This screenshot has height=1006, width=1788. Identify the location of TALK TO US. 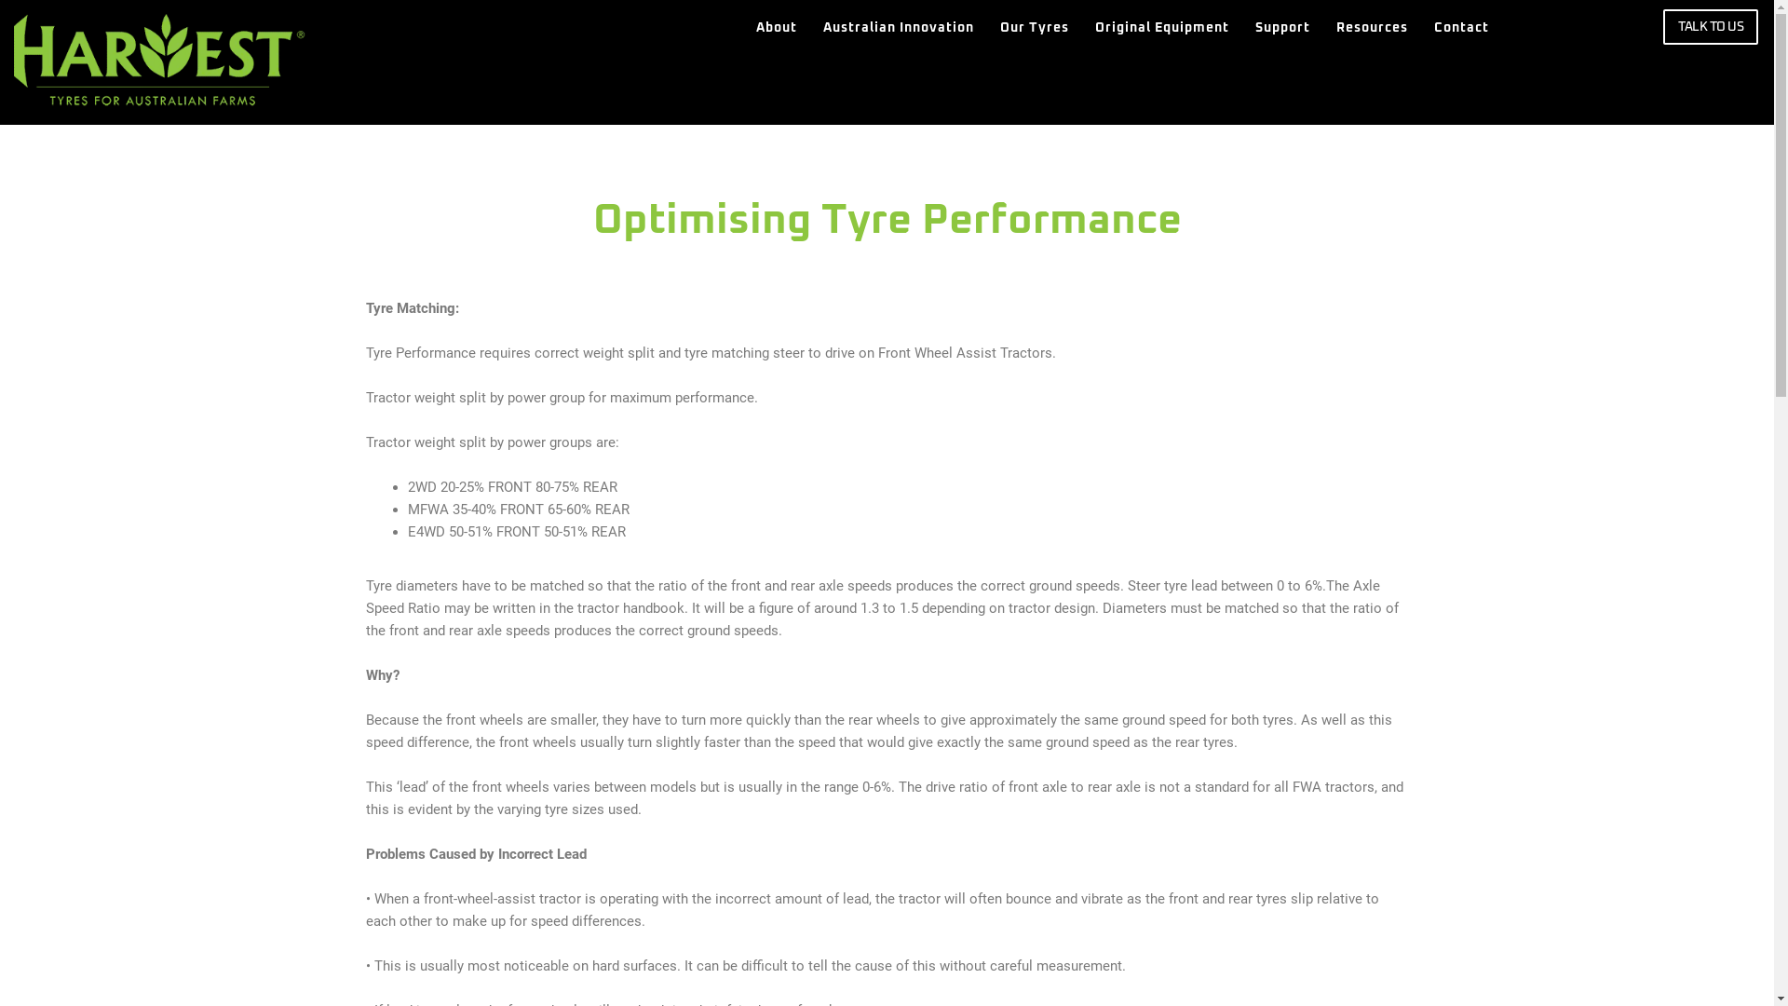
(1711, 27).